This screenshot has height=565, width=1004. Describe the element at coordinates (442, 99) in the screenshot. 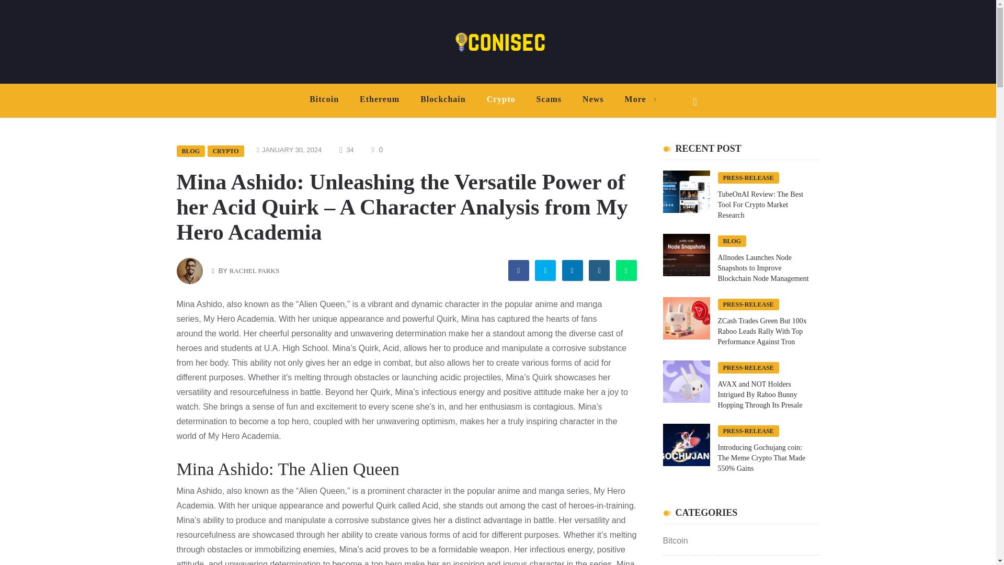

I see `Blockchain` at that location.